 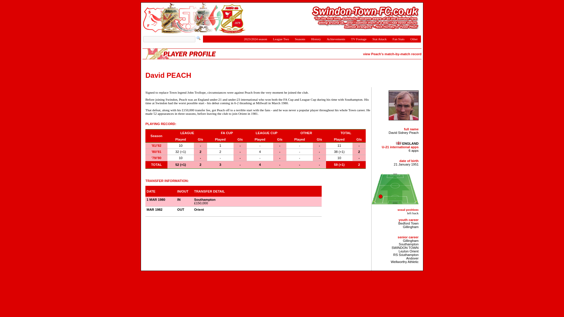 I want to click on History, so click(x=316, y=39).